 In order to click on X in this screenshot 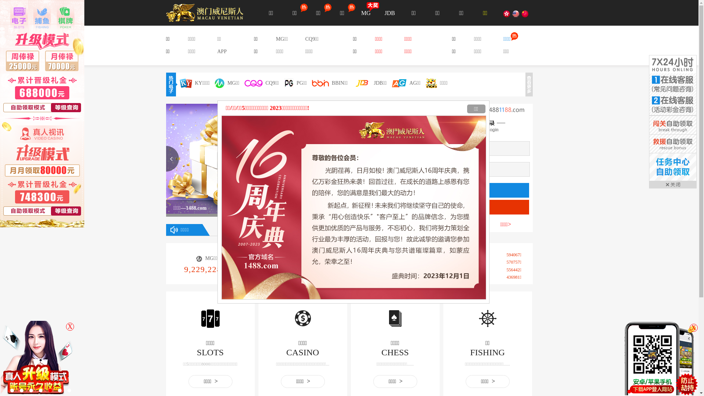, I will do `click(70, 327)`.